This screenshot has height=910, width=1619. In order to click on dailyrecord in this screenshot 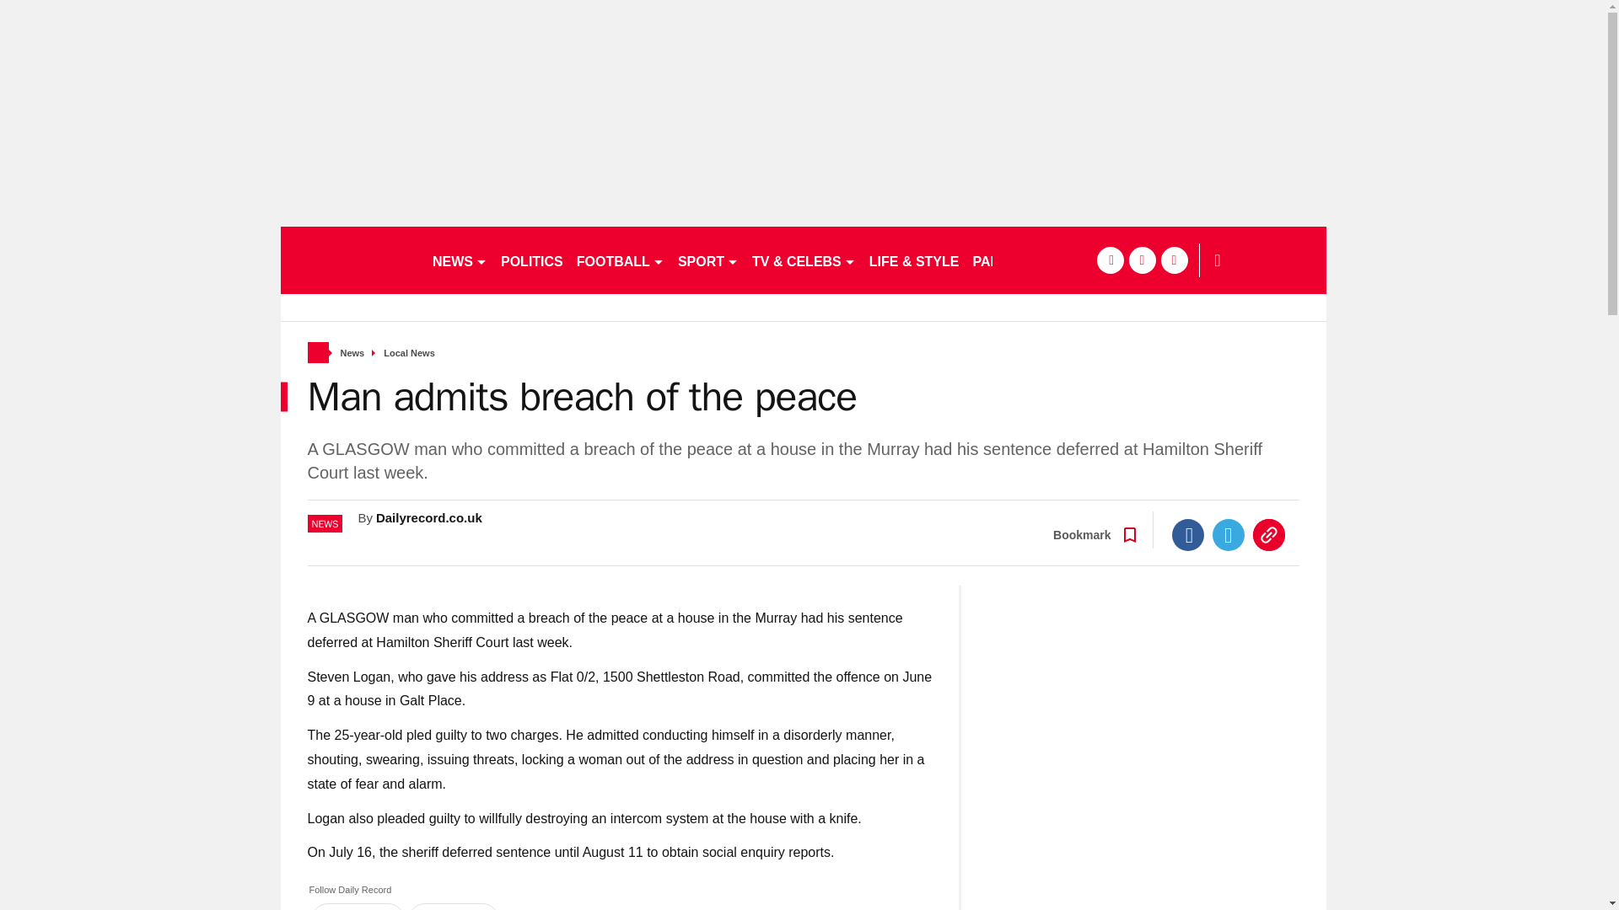, I will do `click(349, 260)`.